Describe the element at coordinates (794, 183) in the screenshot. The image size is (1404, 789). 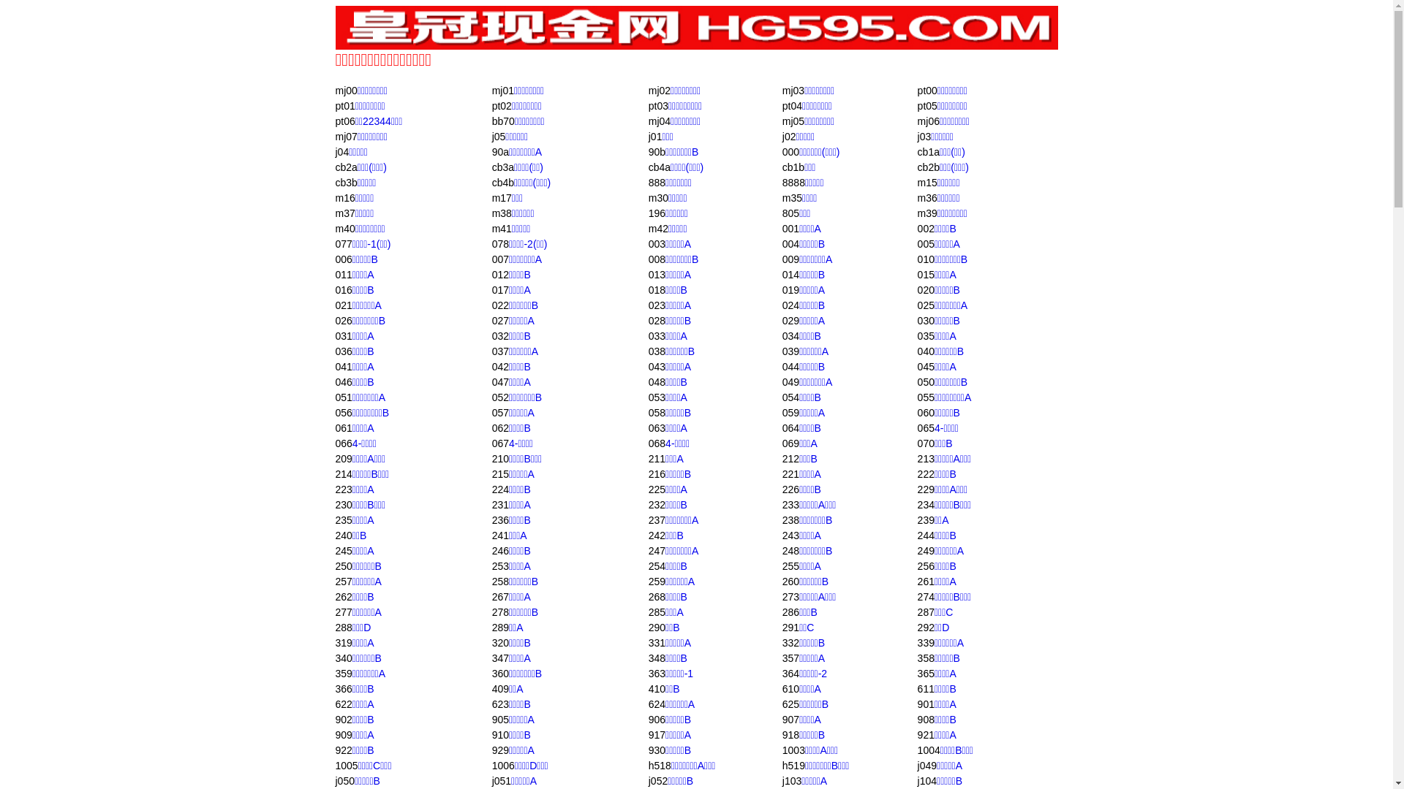
I see `8888` at that location.